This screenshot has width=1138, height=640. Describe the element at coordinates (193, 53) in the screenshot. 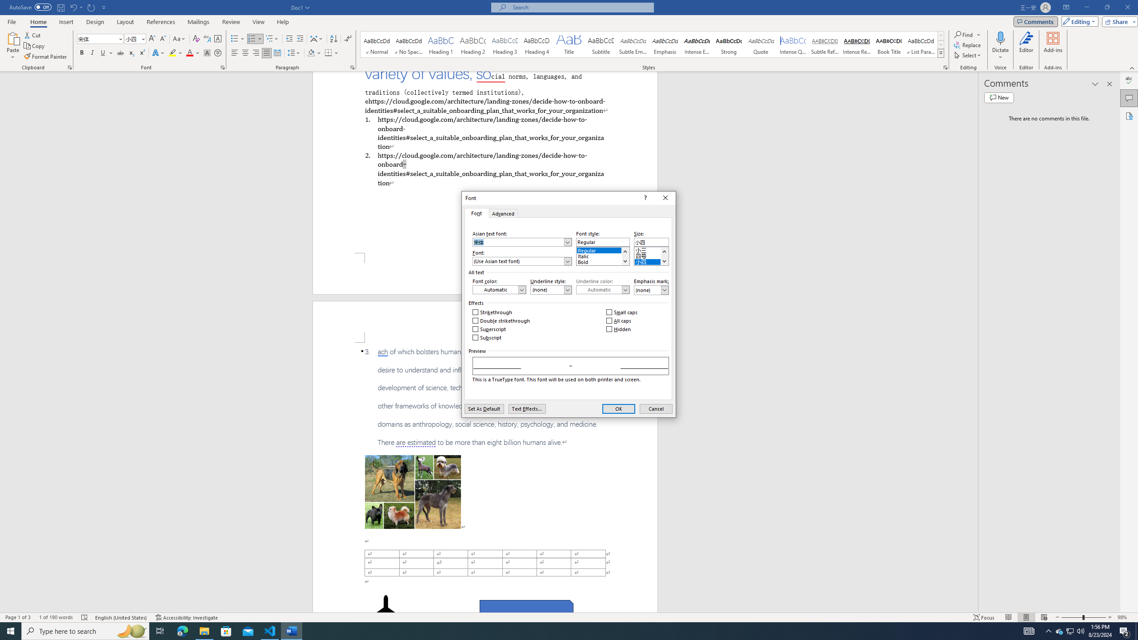

I see `Font Color` at that location.